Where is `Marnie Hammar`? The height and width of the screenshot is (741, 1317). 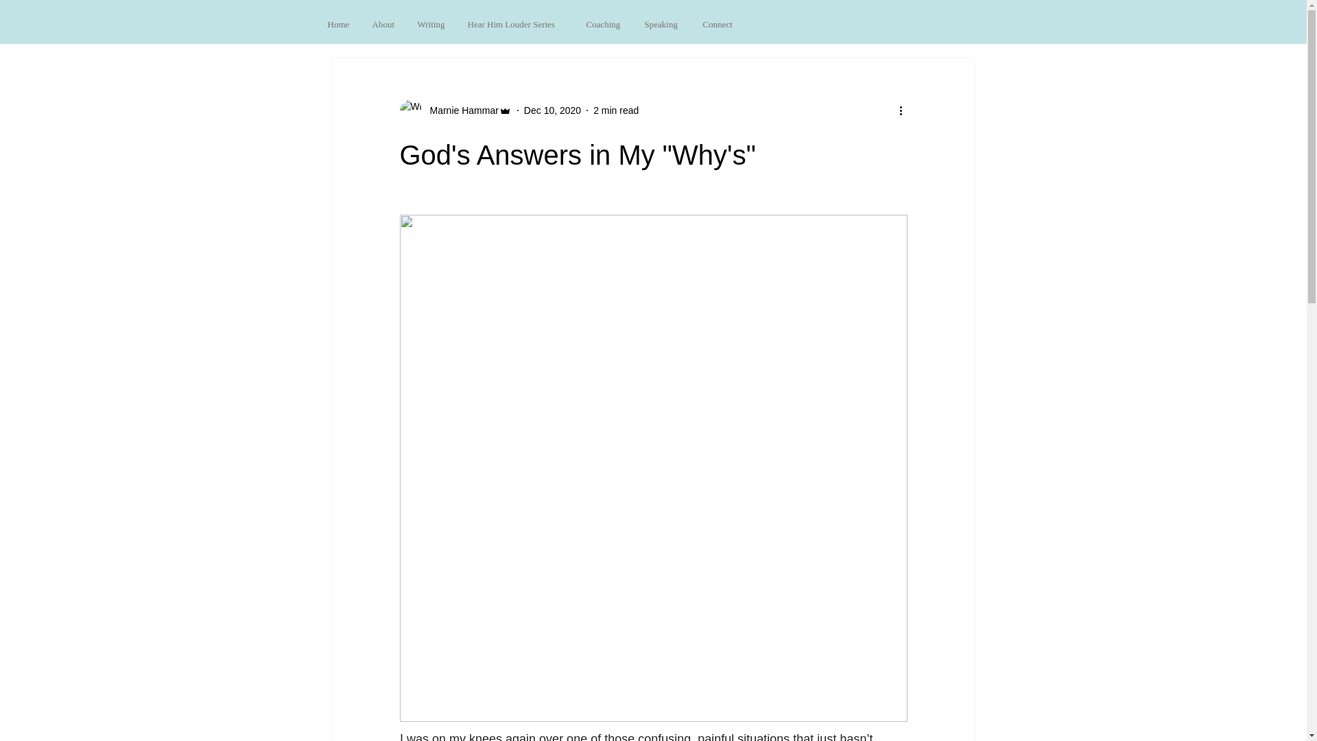 Marnie Hammar is located at coordinates (460, 110).